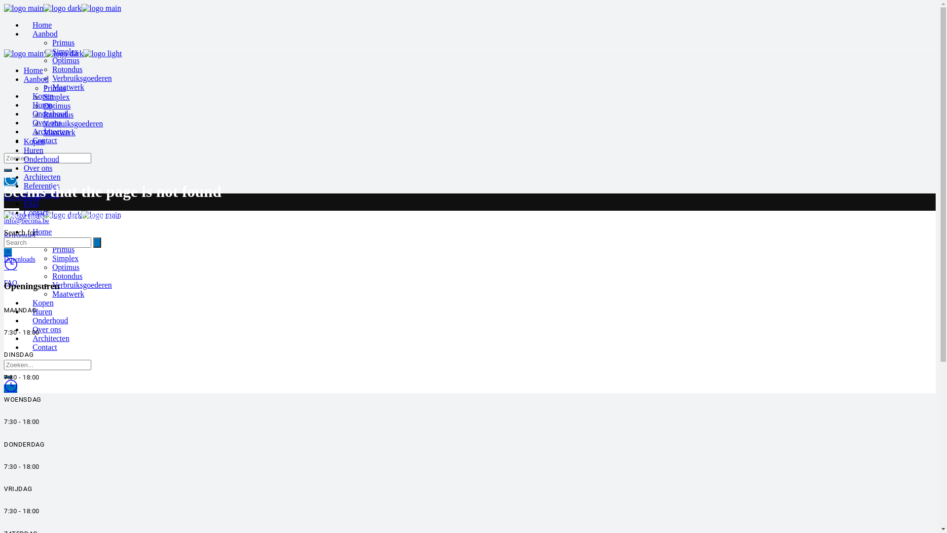  I want to click on Aanbod, so click(45, 241).